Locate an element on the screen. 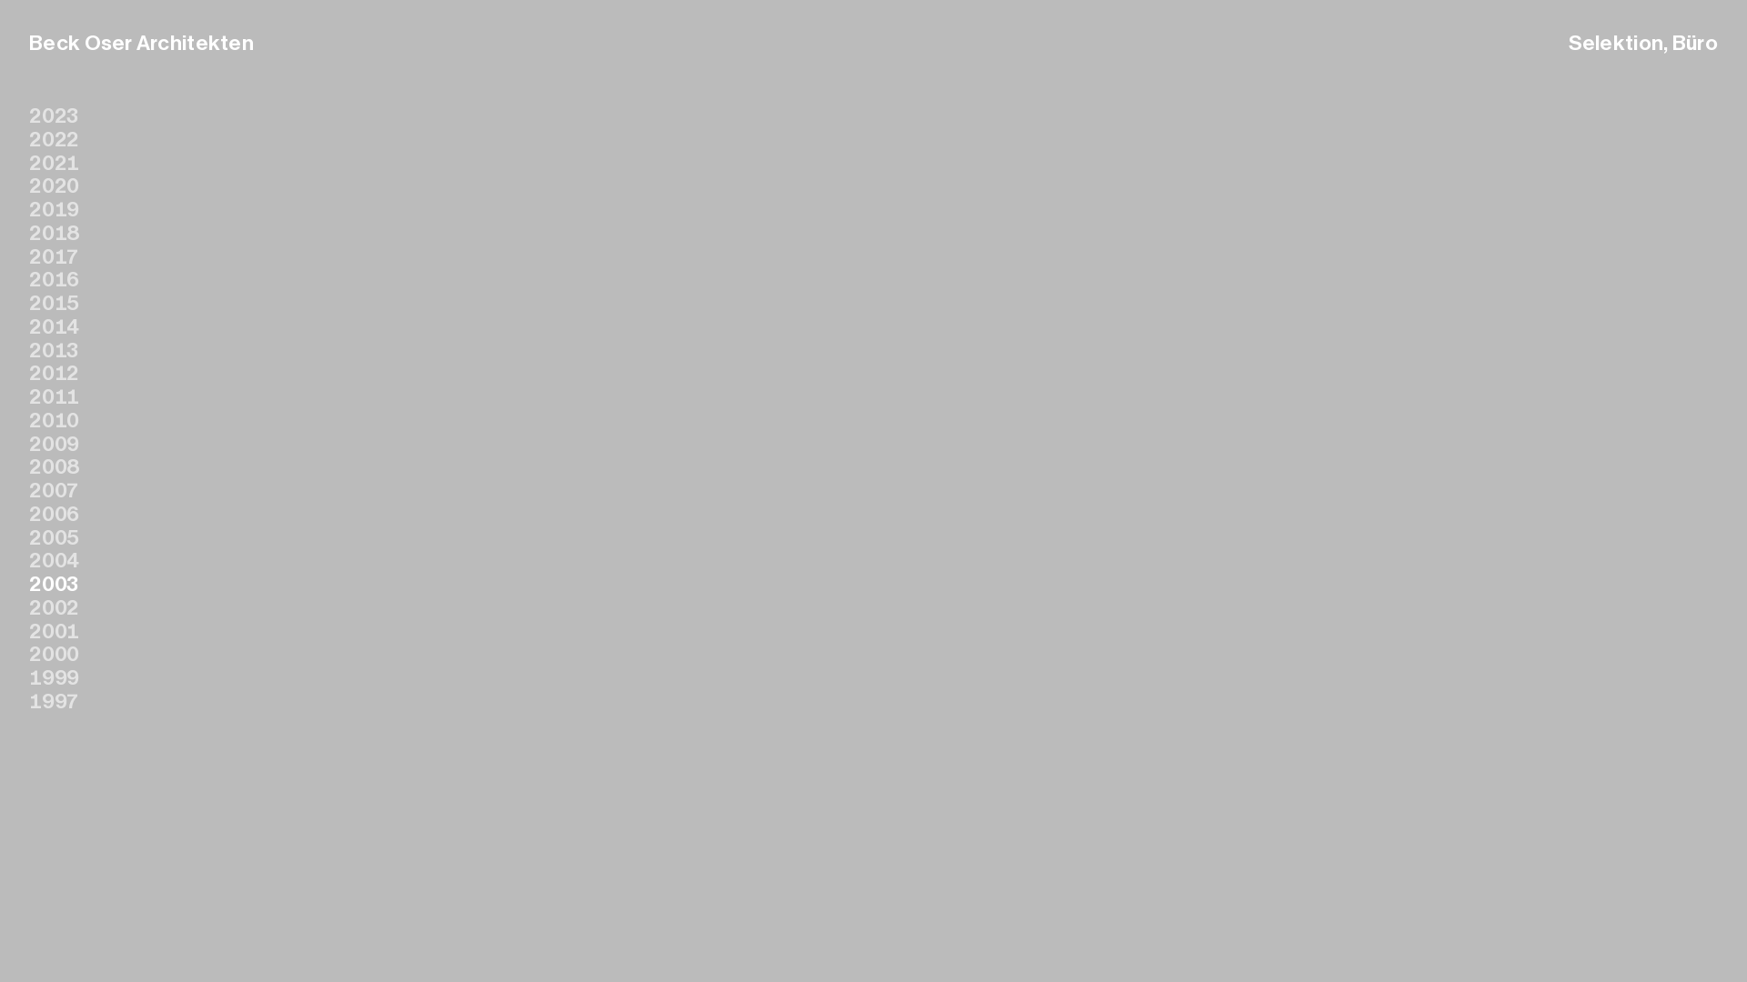 The height and width of the screenshot is (982, 1747). 2004 is located at coordinates (55, 560).